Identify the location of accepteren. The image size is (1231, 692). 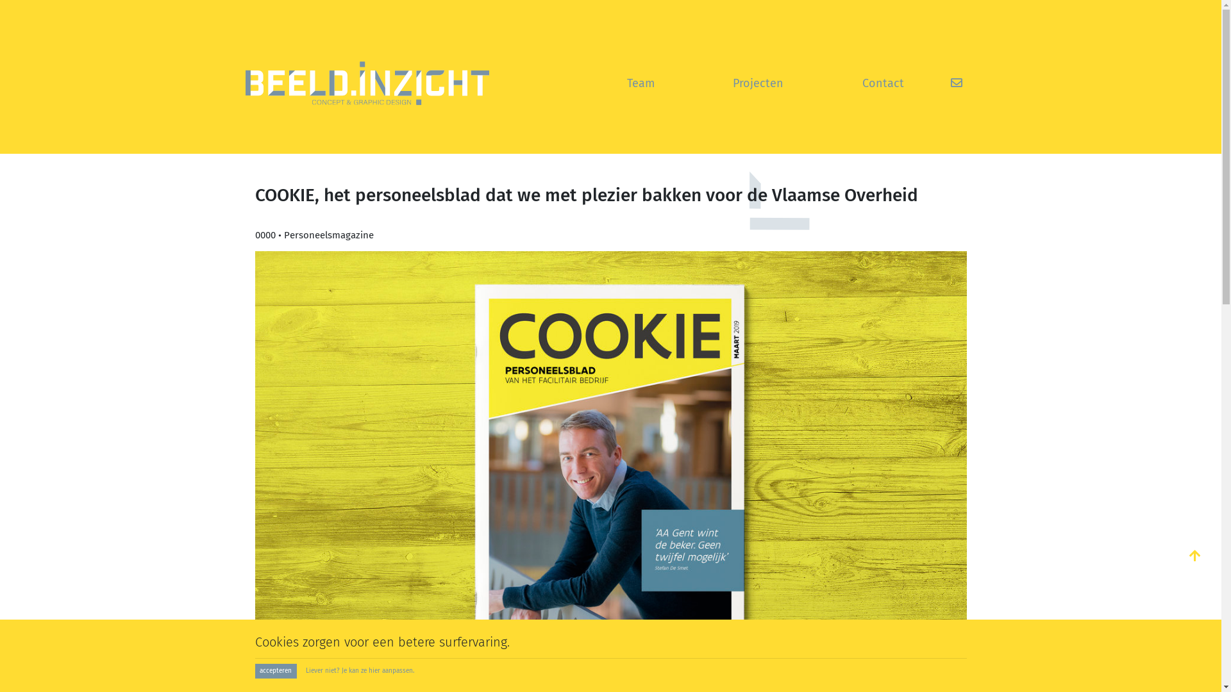
(276, 671).